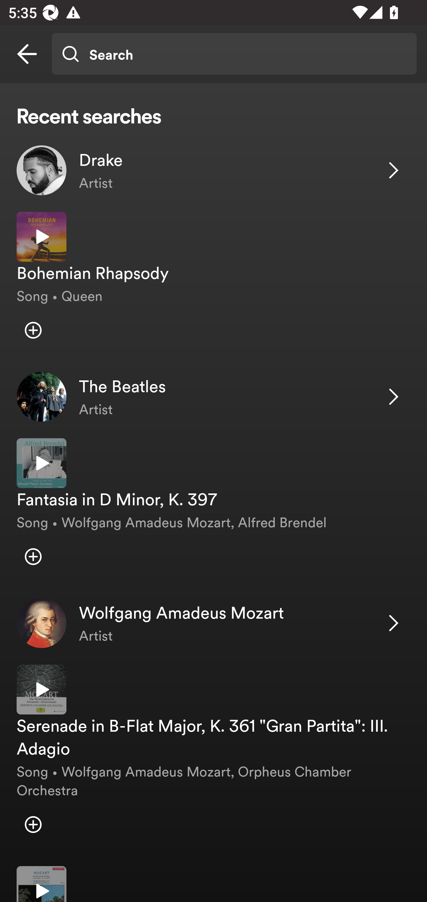 The image size is (427, 902). What do you see at coordinates (27, 54) in the screenshot?
I see `Back` at bounding box center [27, 54].